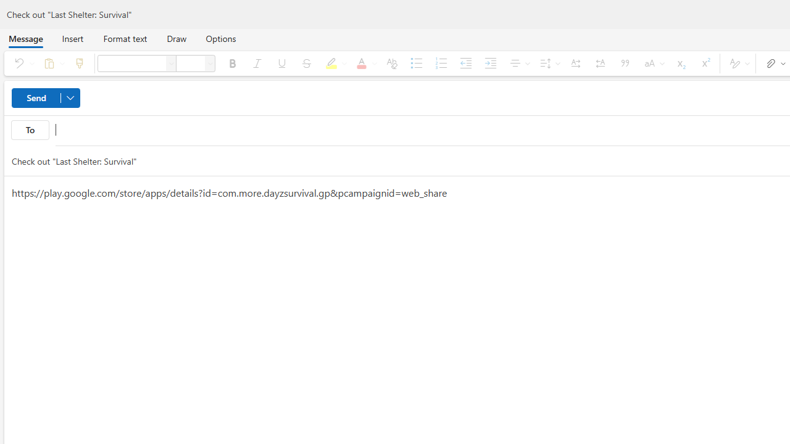 Image resolution: width=790 pixels, height=444 pixels. Describe the element at coordinates (391, 63) in the screenshot. I see `Clear formatting` at that location.